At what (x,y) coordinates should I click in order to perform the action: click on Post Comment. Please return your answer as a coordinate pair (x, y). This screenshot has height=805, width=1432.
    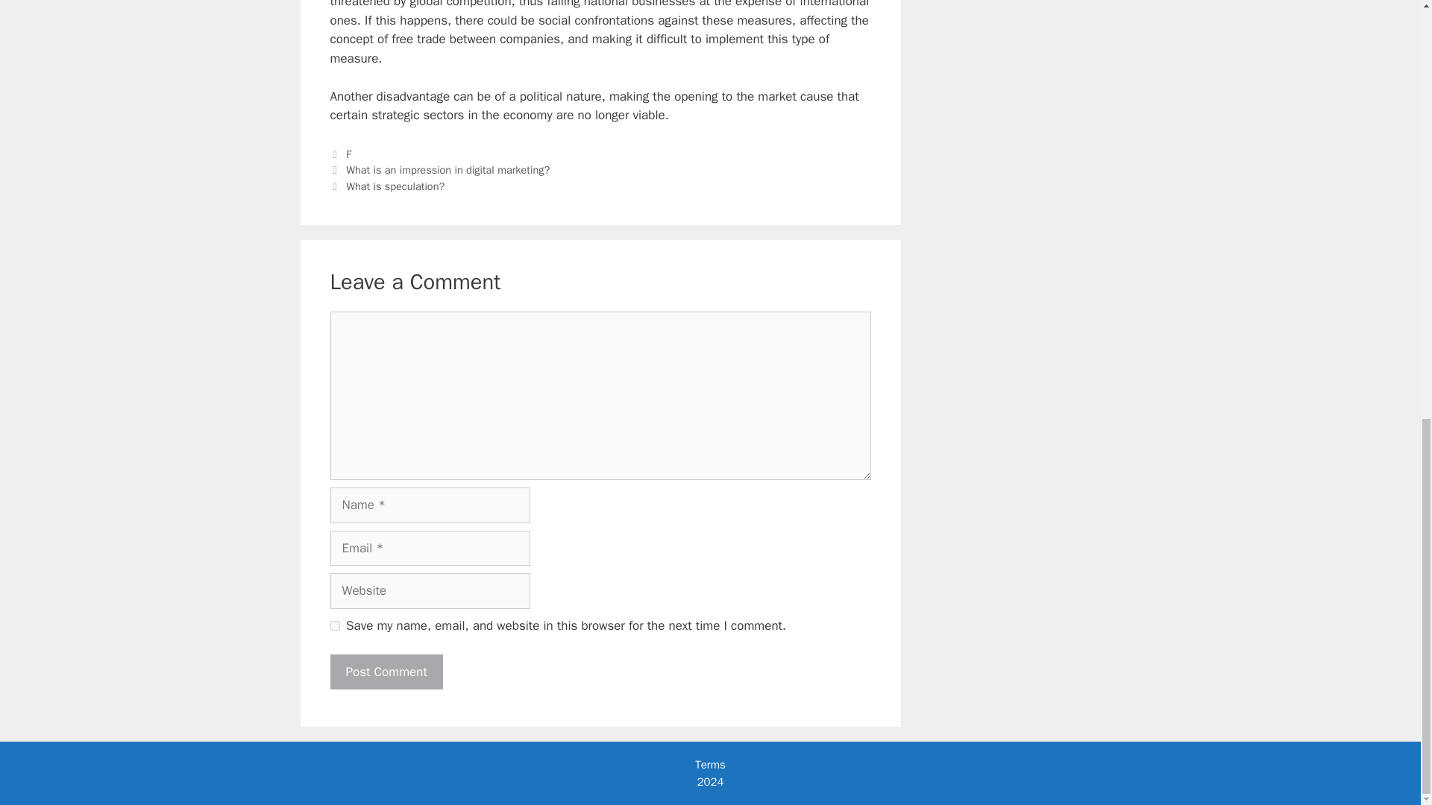
    Looking at the image, I should click on (386, 672).